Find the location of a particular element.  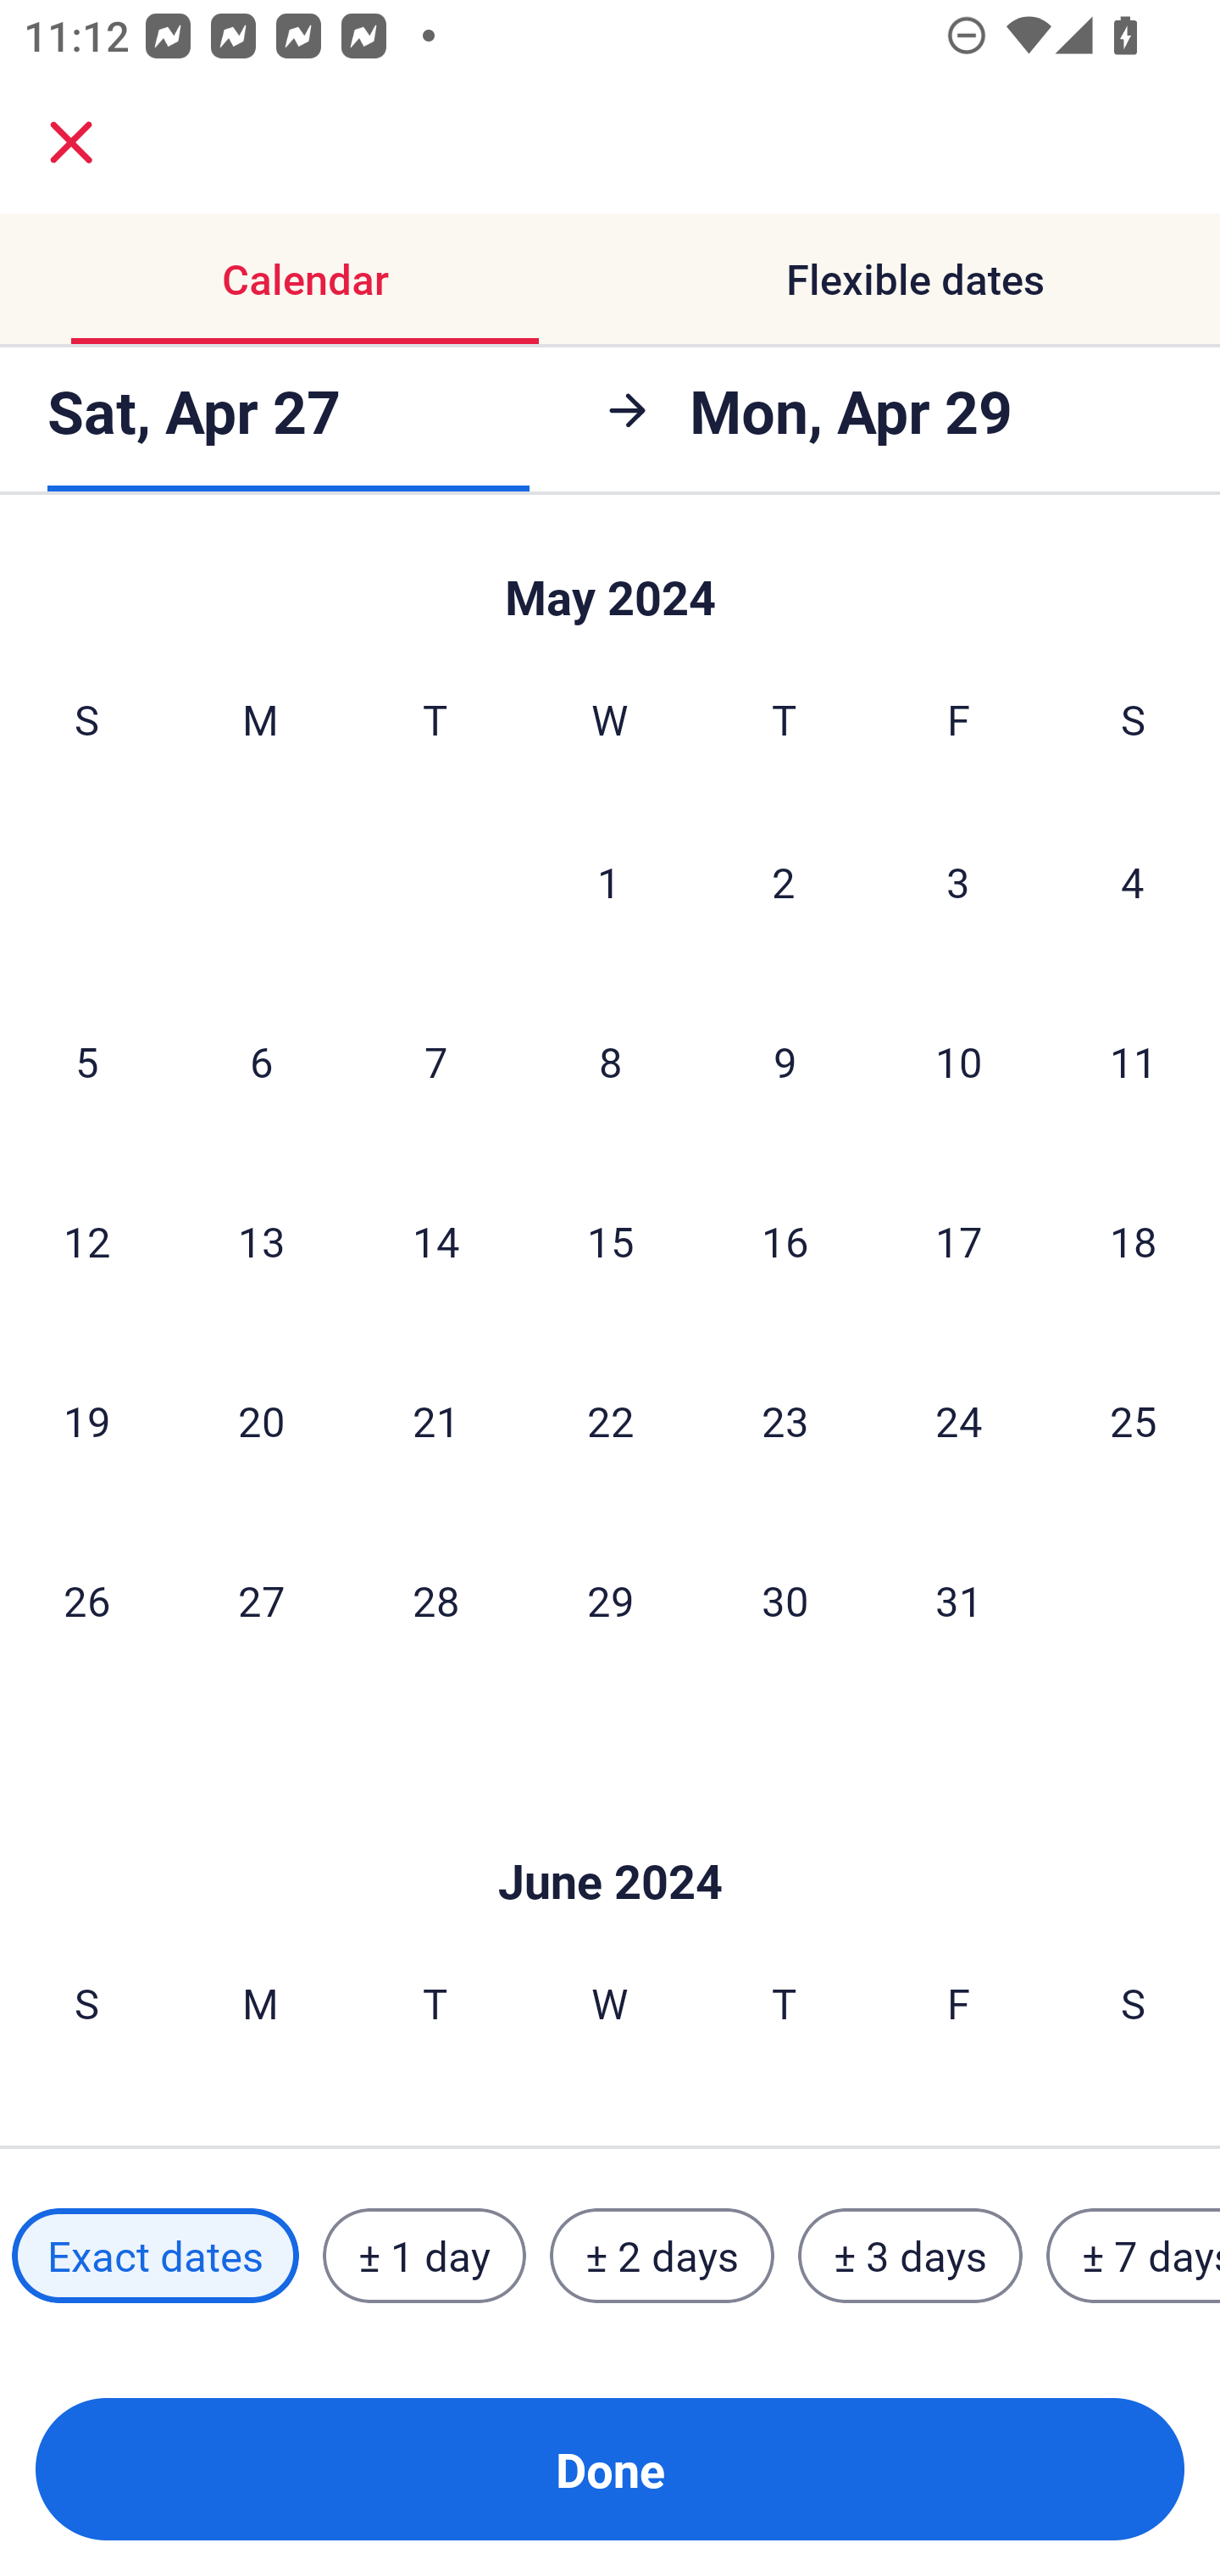

21 Tuesday, May 21, 2024 is located at coordinates (435, 1420).